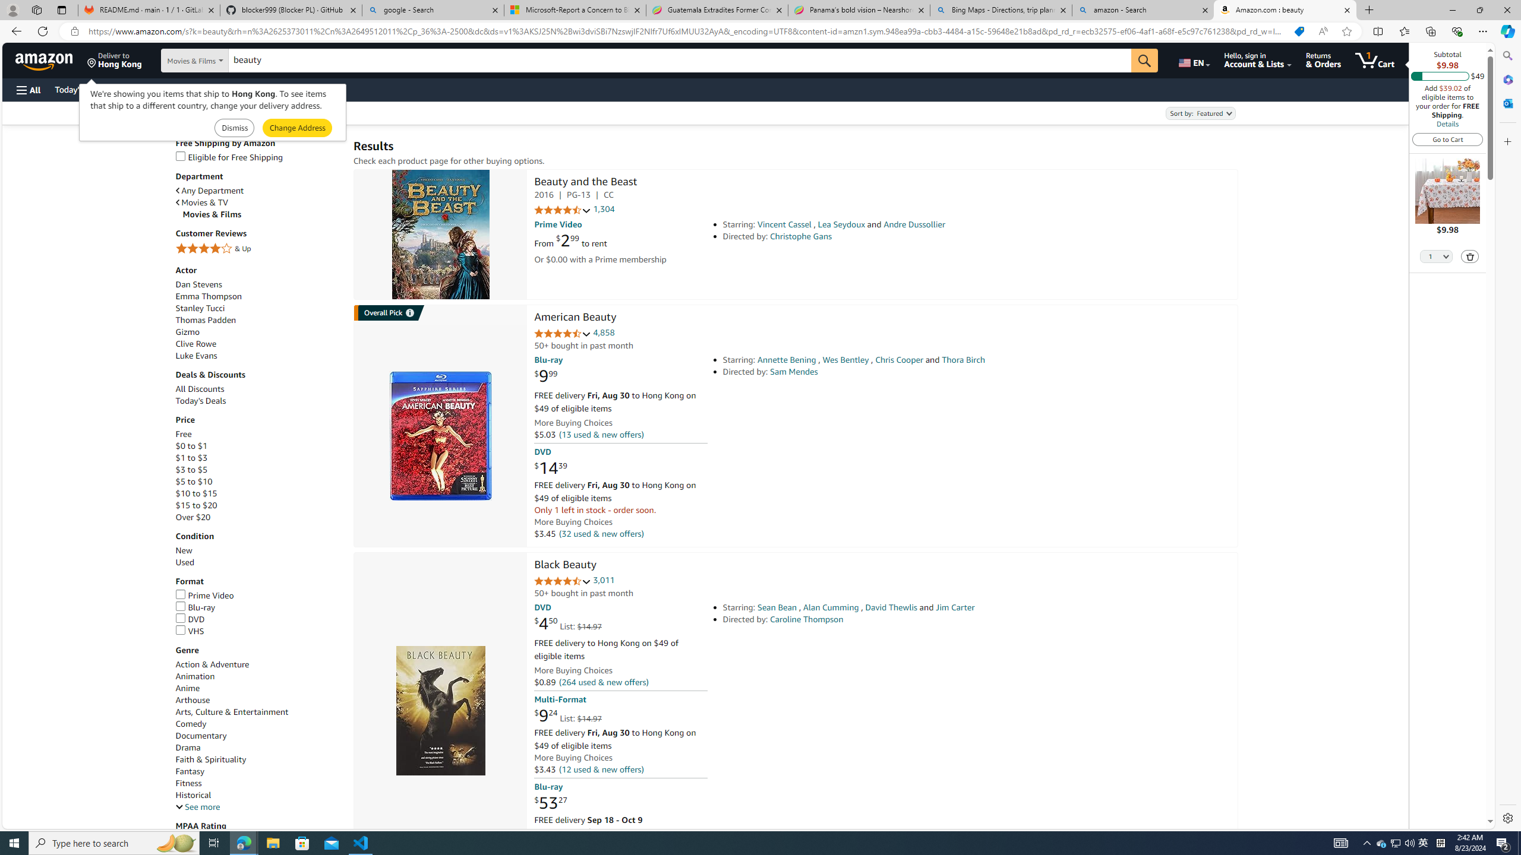 The height and width of the screenshot is (855, 1521). Describe the element at coordinates (1200, 113) in the screenshot. I see `Sort by:` at that location.